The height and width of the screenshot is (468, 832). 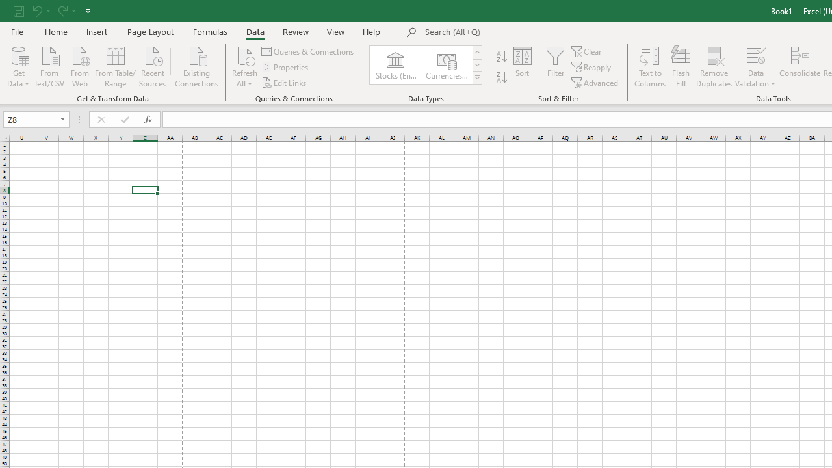 What do you see at coordinates (595, 82) in the screenshot?
I see `Advanced...` at bounding box center [595, 82].